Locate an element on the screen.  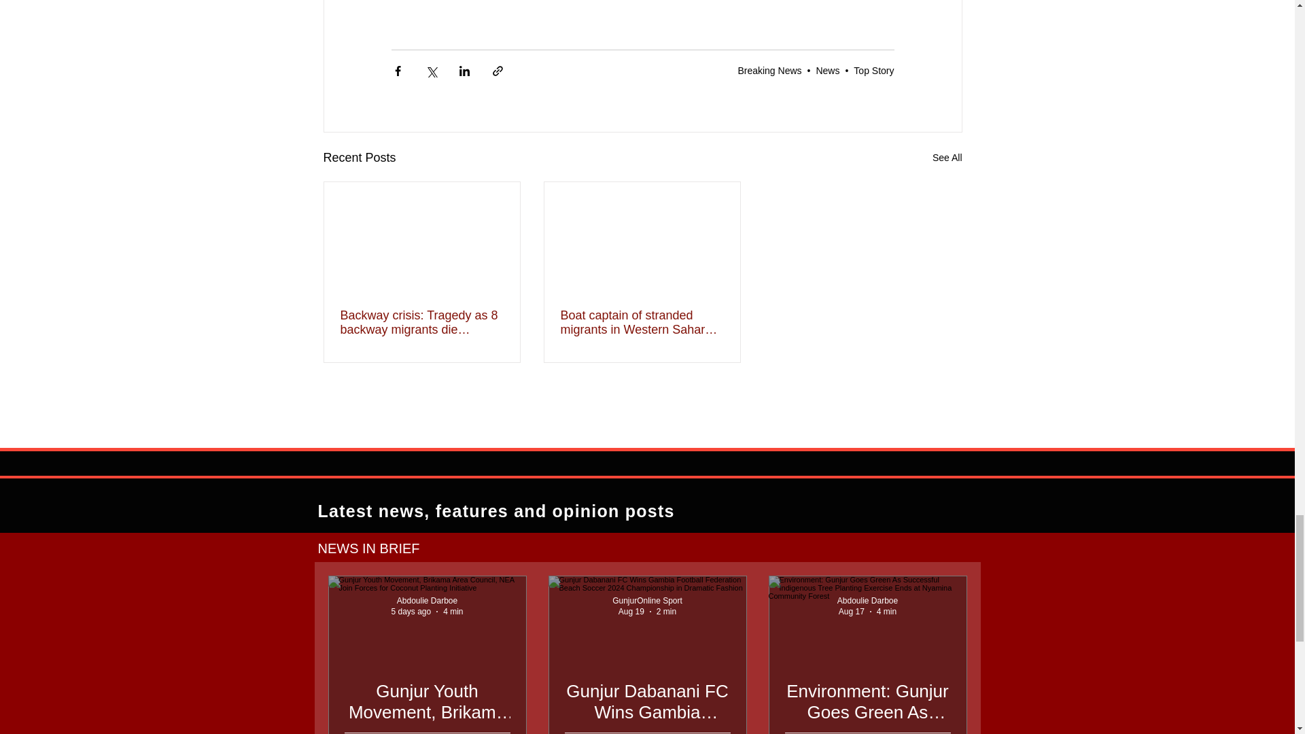
Aug 19 is located at coordinates (631, 612).